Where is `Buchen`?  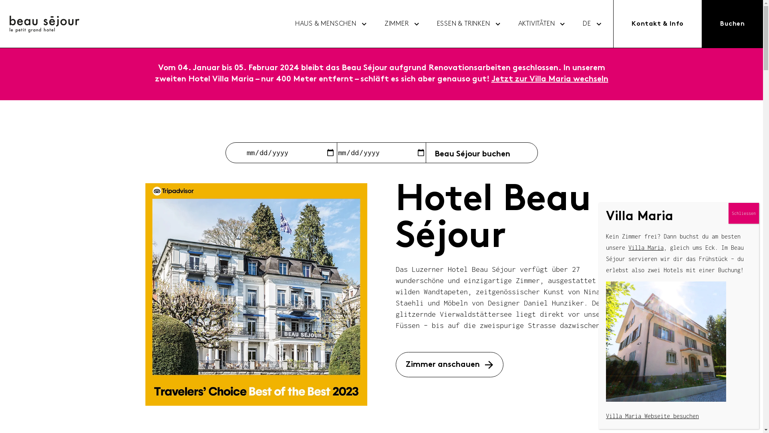 Buchen is located at coordinates (733, 24).